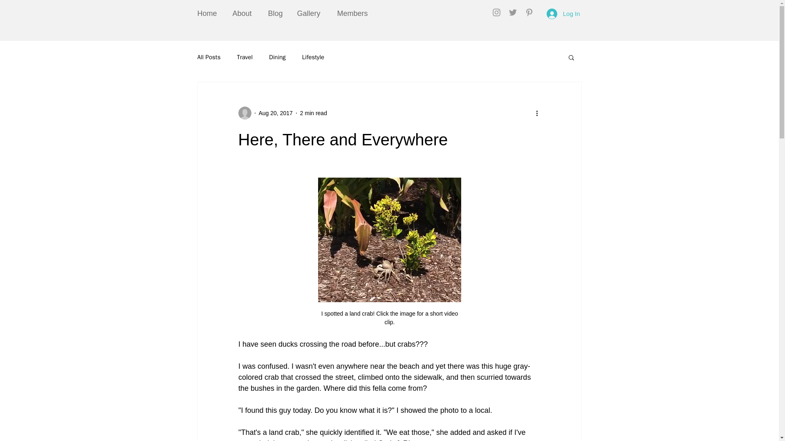 This screenshot has width=785, height=441. What do you see at coordinates (356, 13) in the screenshot?
I see `Members` at bounding box center [356, 13].